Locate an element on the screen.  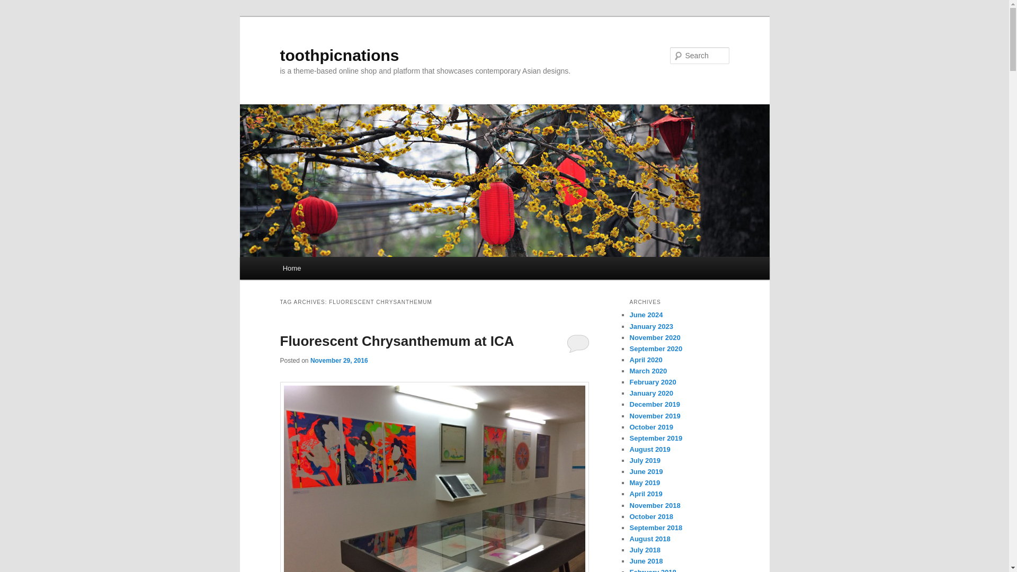
3:33 pm is located at coordinates (339, 360).